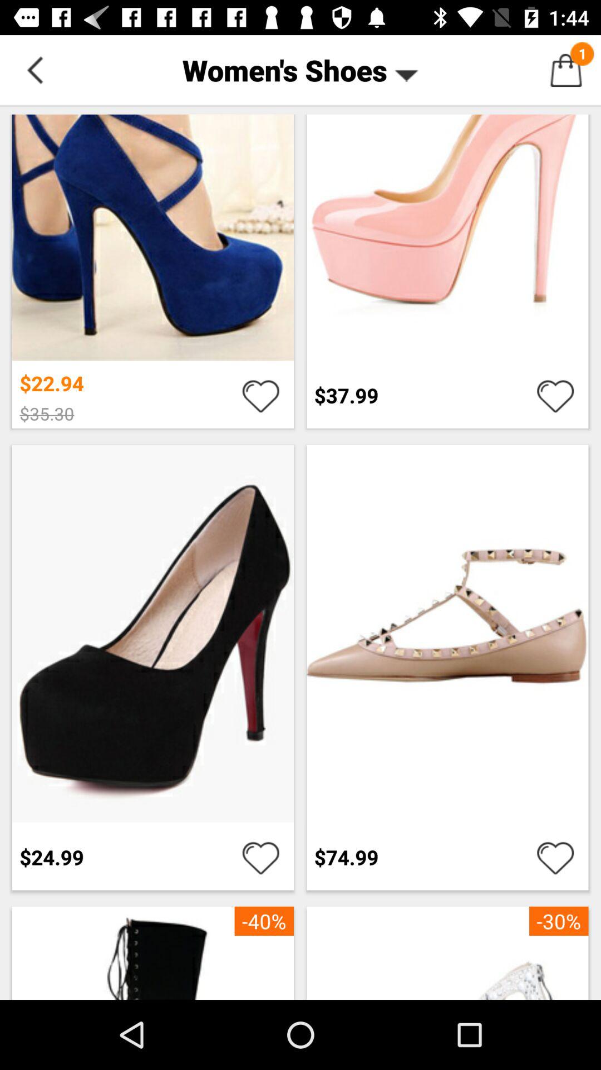 Image resolution: width=601 pixels, height=1070 pixels. Describe the element at coordinates (35, 70) in the screenshot. I see `go to back` at that location.